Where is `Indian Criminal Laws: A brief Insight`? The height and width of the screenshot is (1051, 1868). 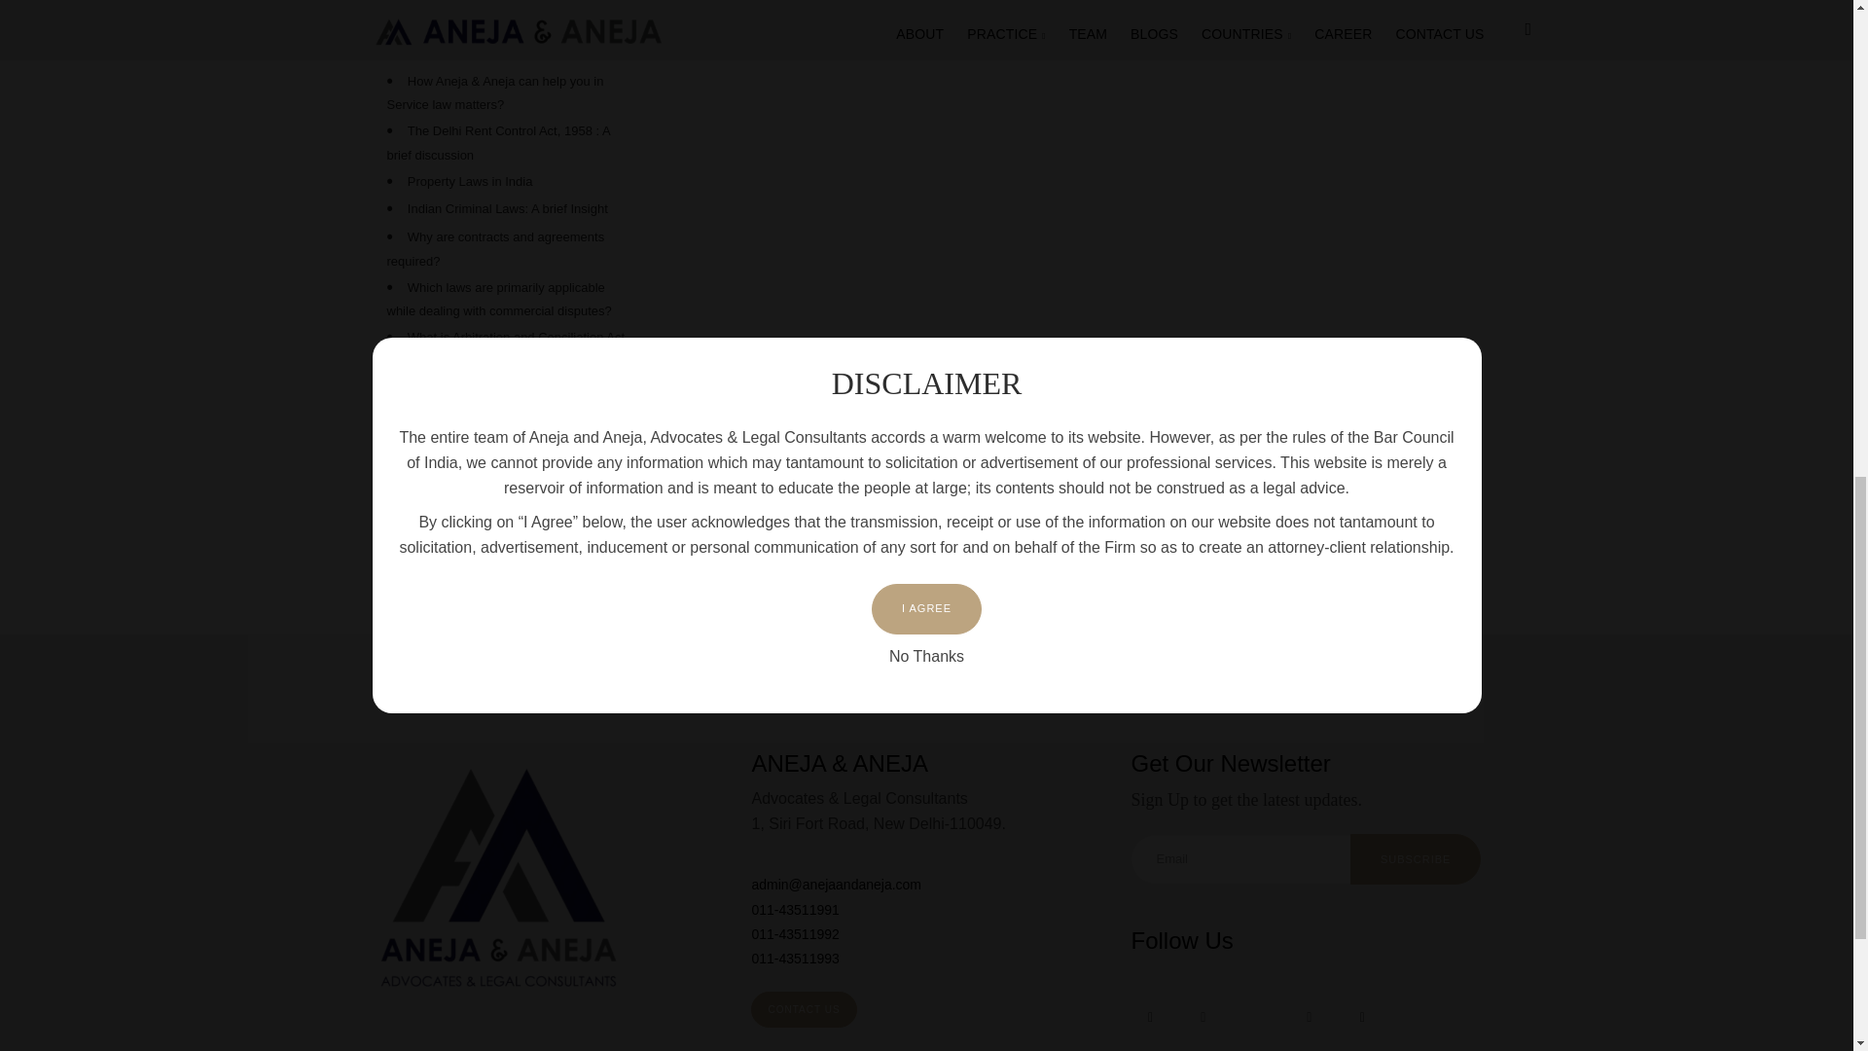
Indian Criminal Laws: A brief Insight is located at coordinates (508, 209).